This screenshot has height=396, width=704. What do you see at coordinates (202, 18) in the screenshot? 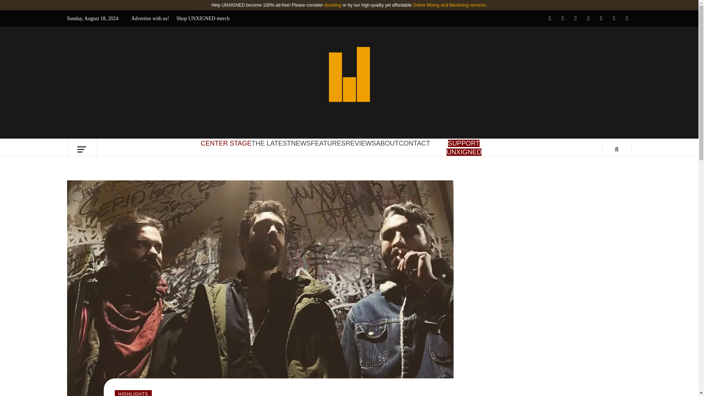
I see `Shop UNXIGNED merch` at bounding box center [202, 18].